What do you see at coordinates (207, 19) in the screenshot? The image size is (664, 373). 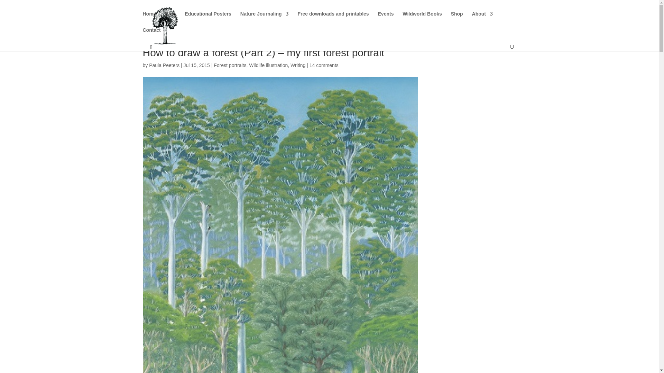 I see `Educational Posters` at bounding box center [207, 19].